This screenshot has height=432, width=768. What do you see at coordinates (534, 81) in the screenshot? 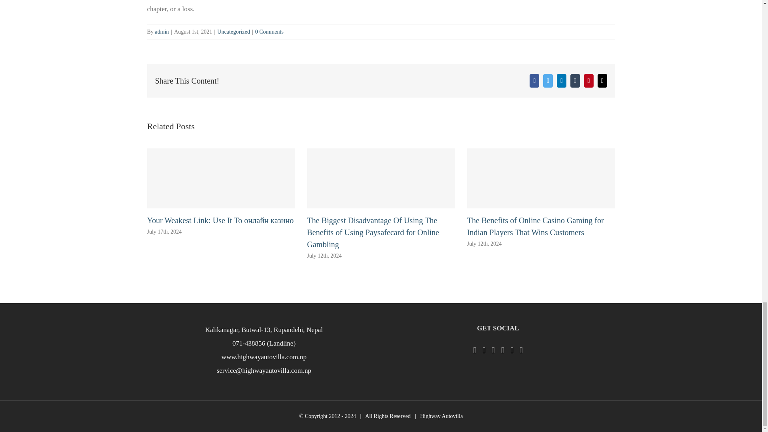
I see `Facebook` at bounding box center [534, 81].